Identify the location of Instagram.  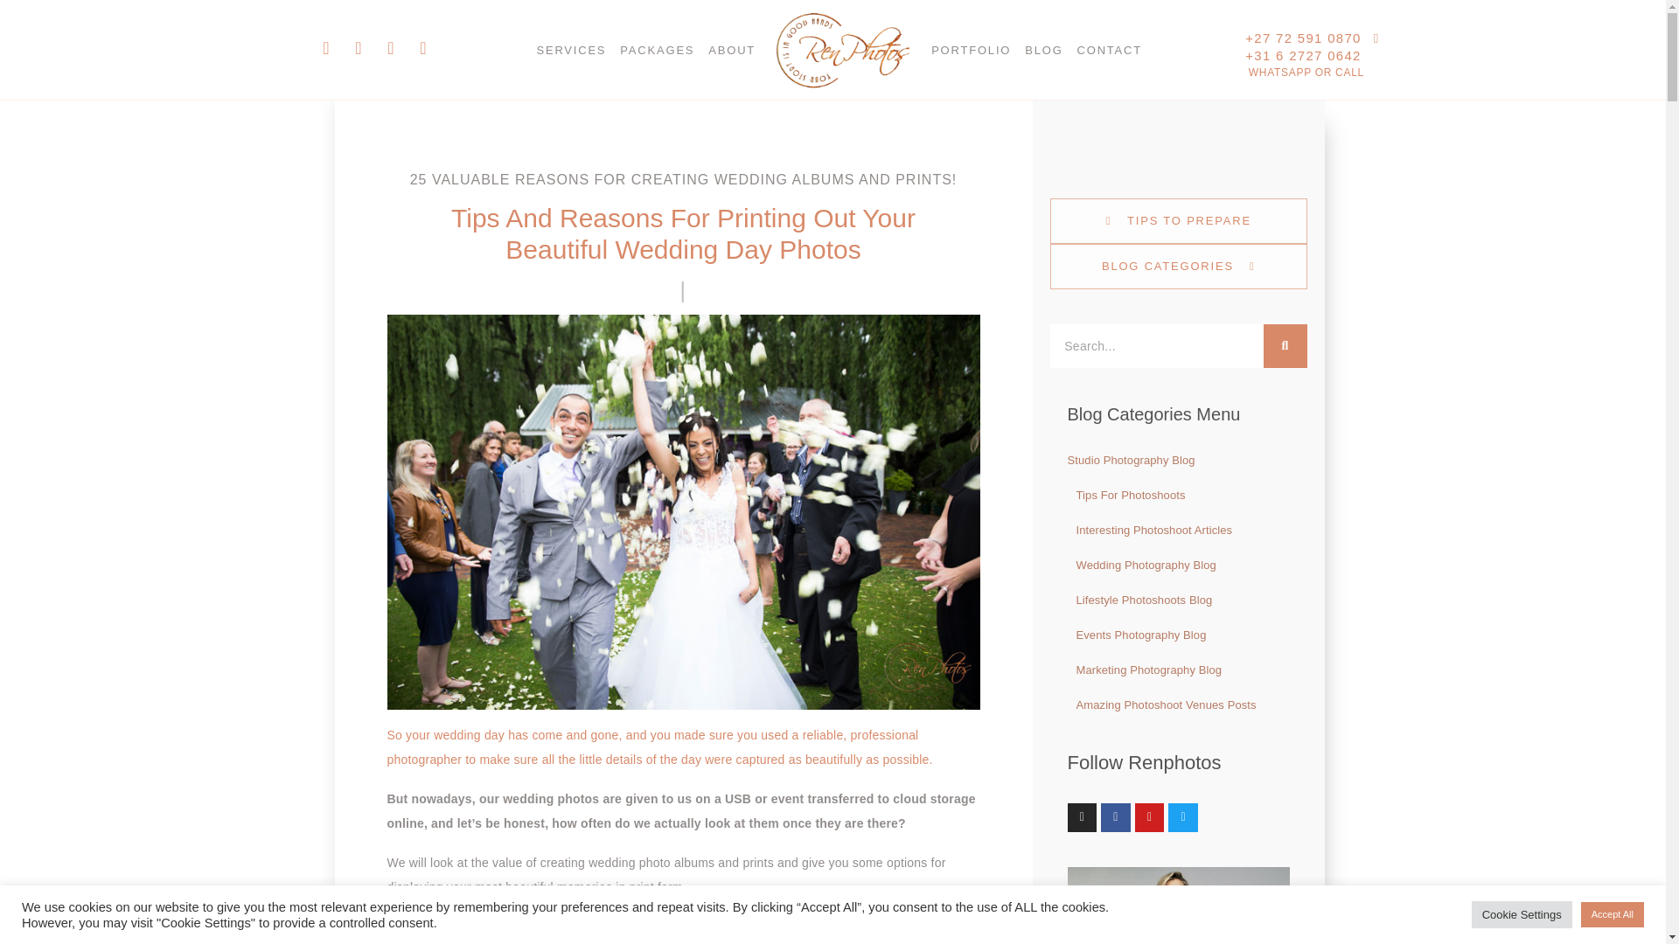
(359, 47).